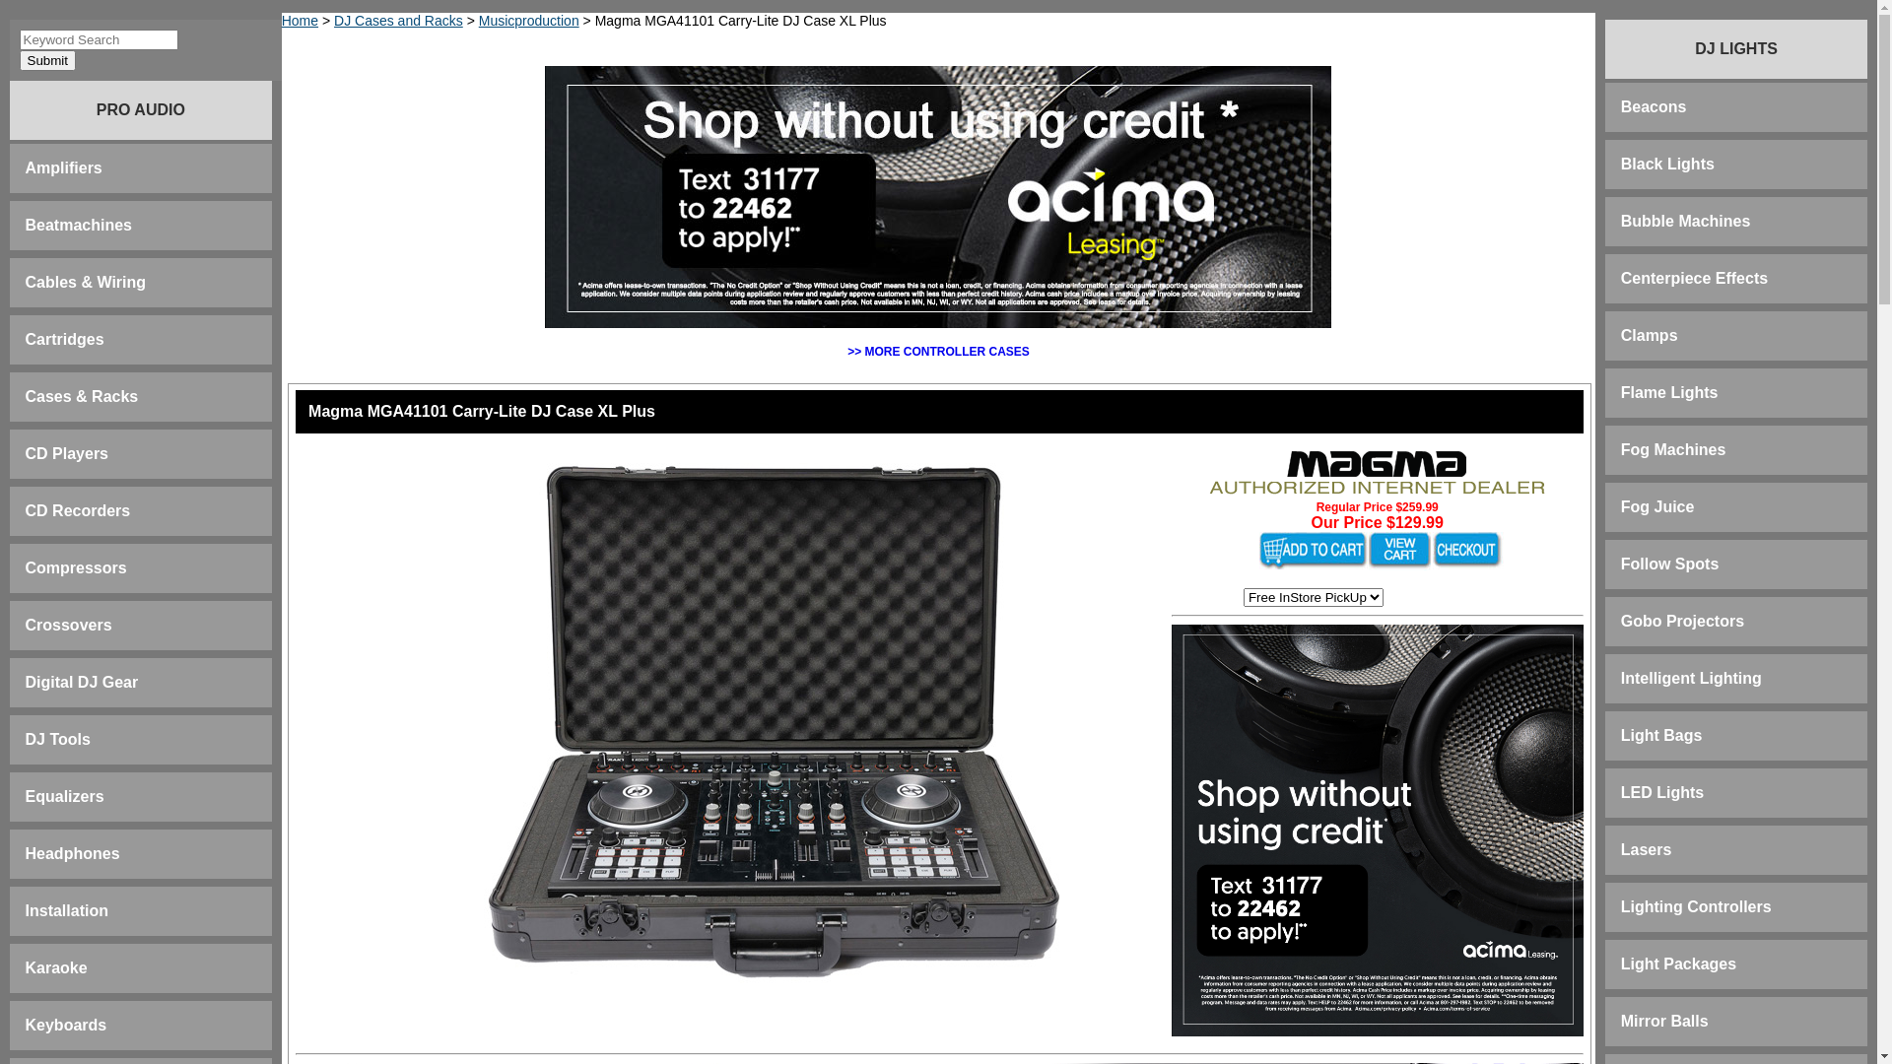 Image resolution: width=1892 pixels, height=1064 pixels. Describe the element at coordinates (87, 282) in the screenshot. I see `Cables & Wiring` at that location.